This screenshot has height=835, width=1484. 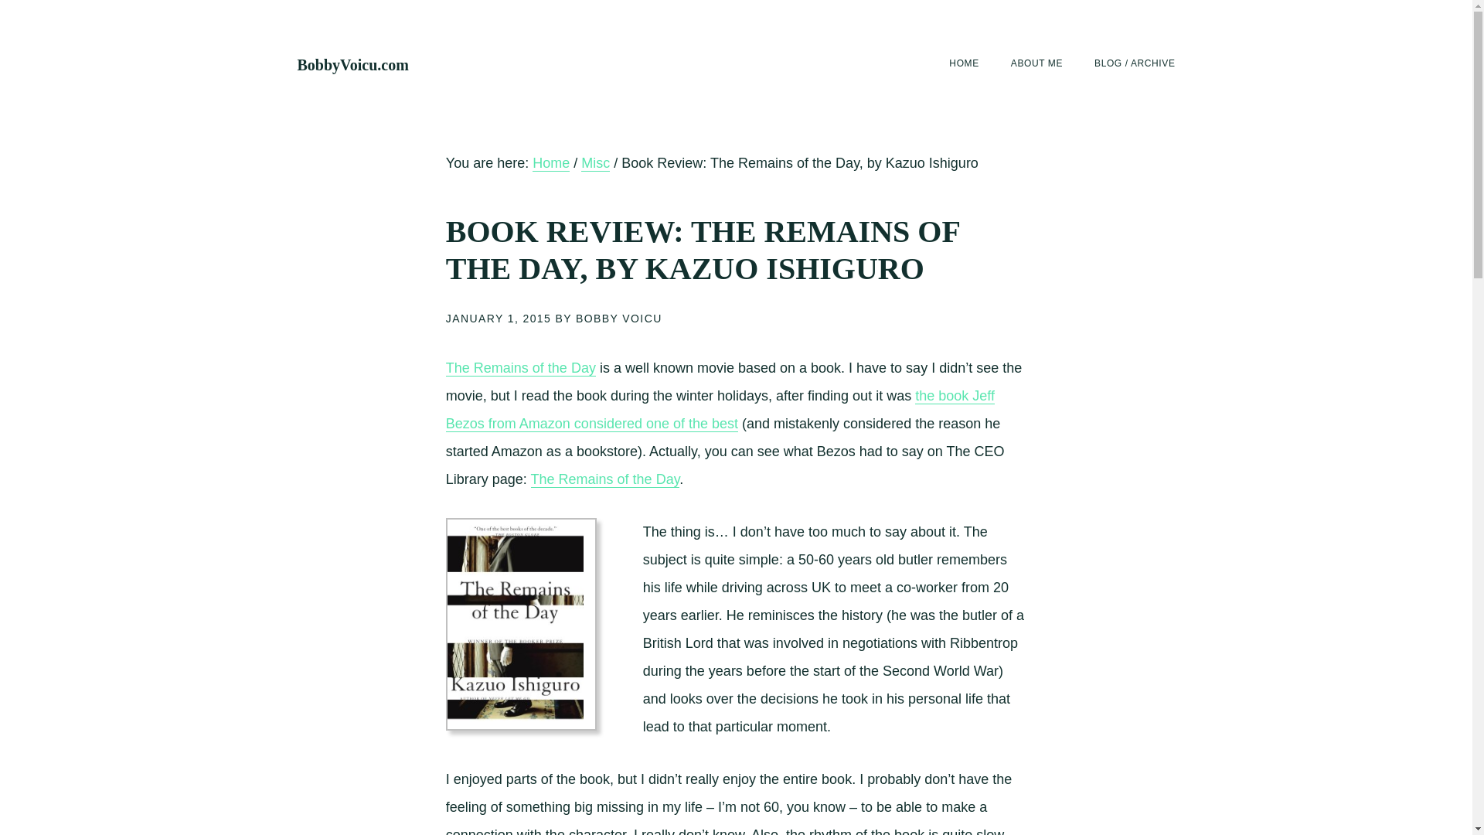 What do you see at coordinates (352, 65) in the screenshot?
I see `BobbyVoicu.com` at bounding box center [352, 65].